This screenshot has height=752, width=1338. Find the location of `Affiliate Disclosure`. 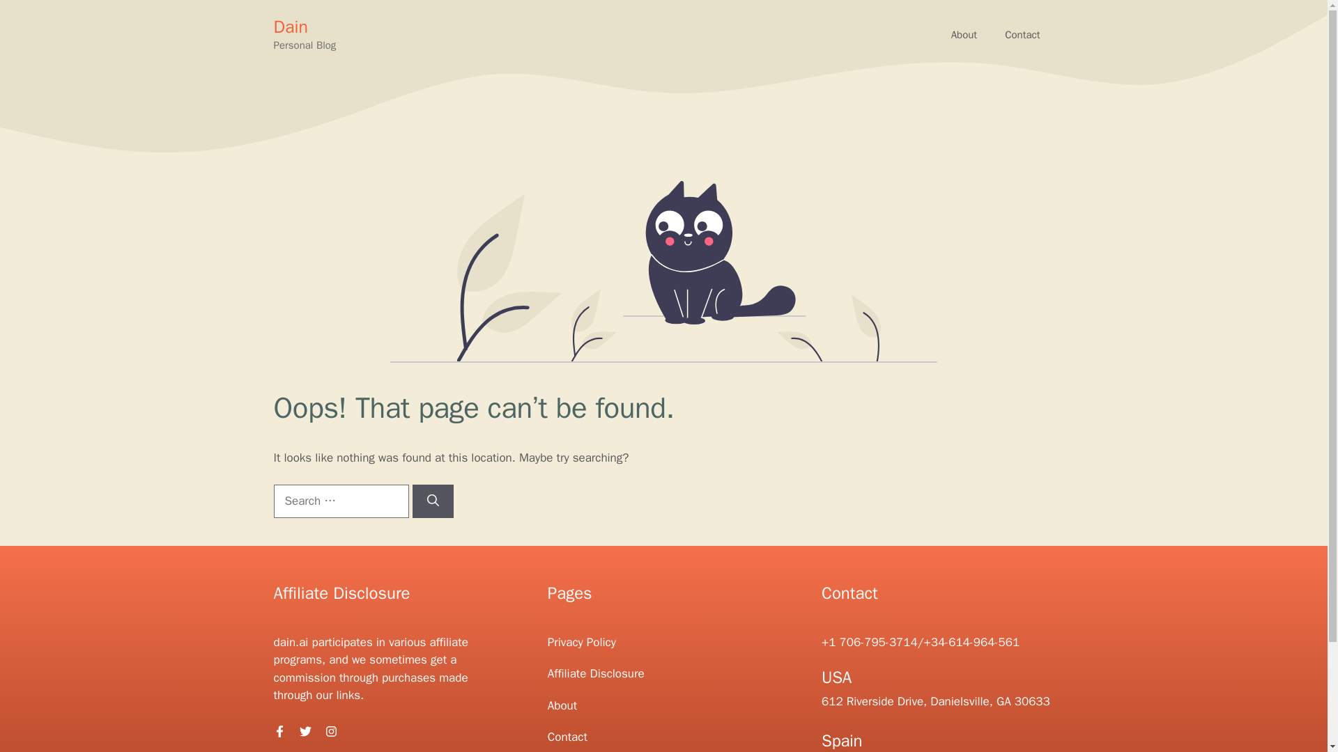

Affiliate Disclosure is located at coordinates (596, 673).